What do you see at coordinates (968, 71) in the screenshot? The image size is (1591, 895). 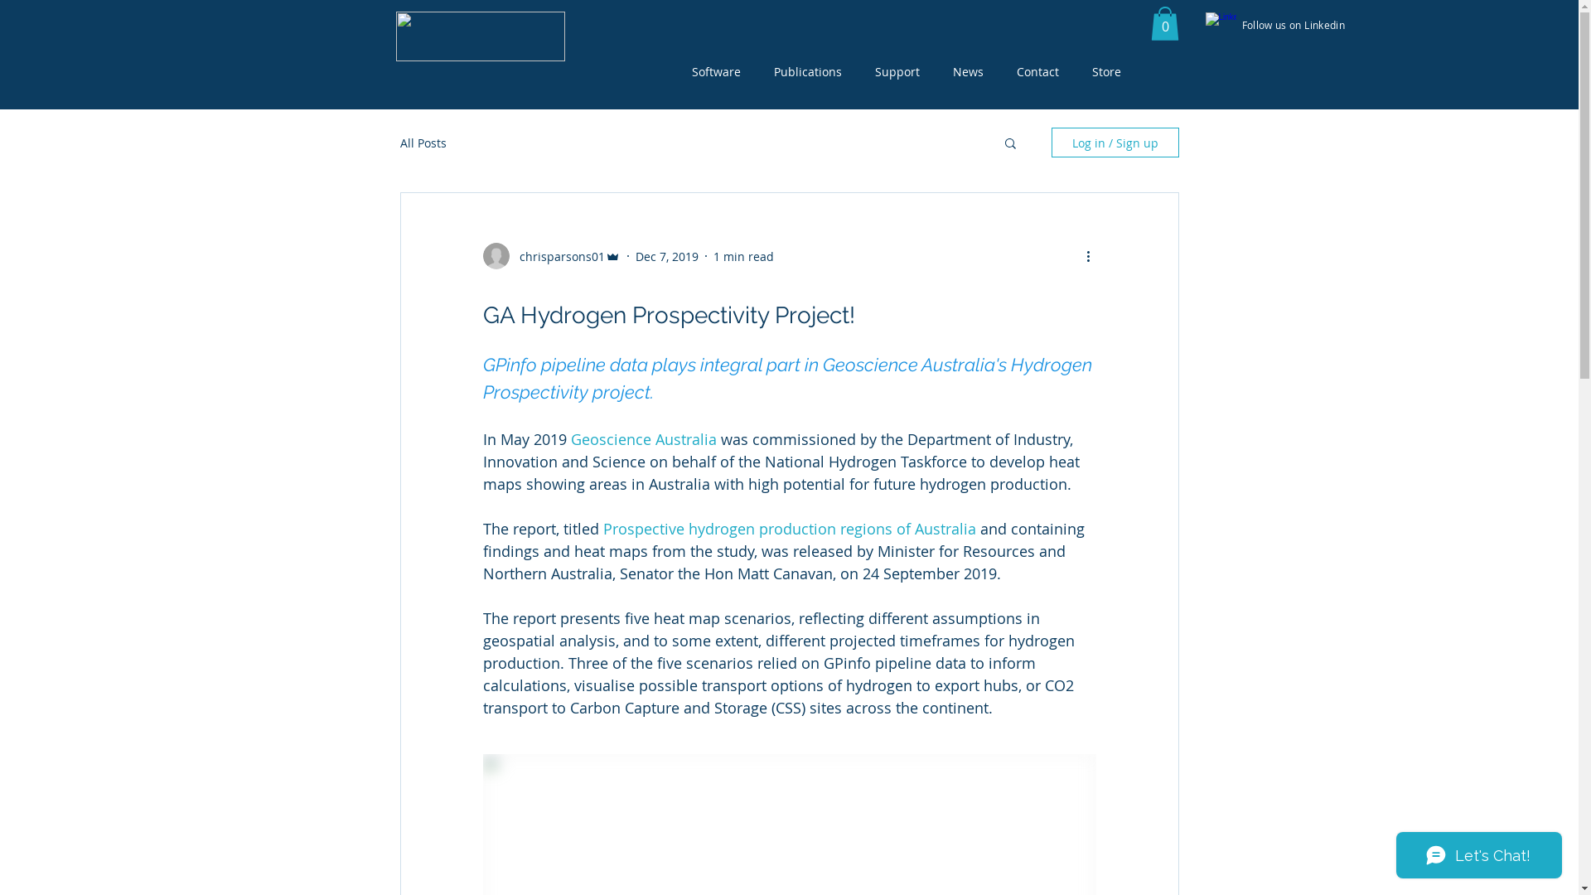 I see `News` at bounding box center [968, 71].